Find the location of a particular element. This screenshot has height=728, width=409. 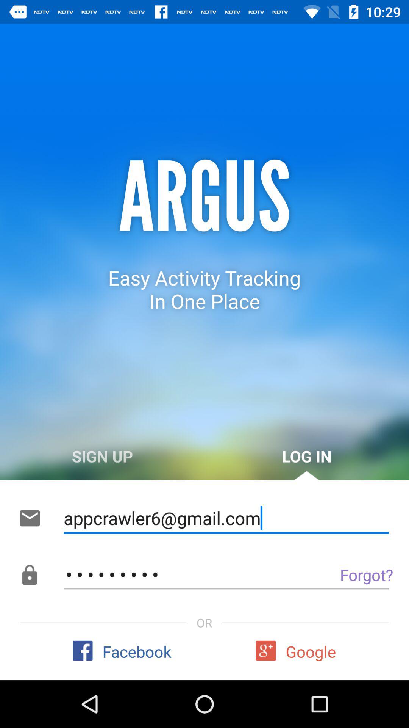

turn off item below easy activity tracking item is located at coordinates (102, 456).